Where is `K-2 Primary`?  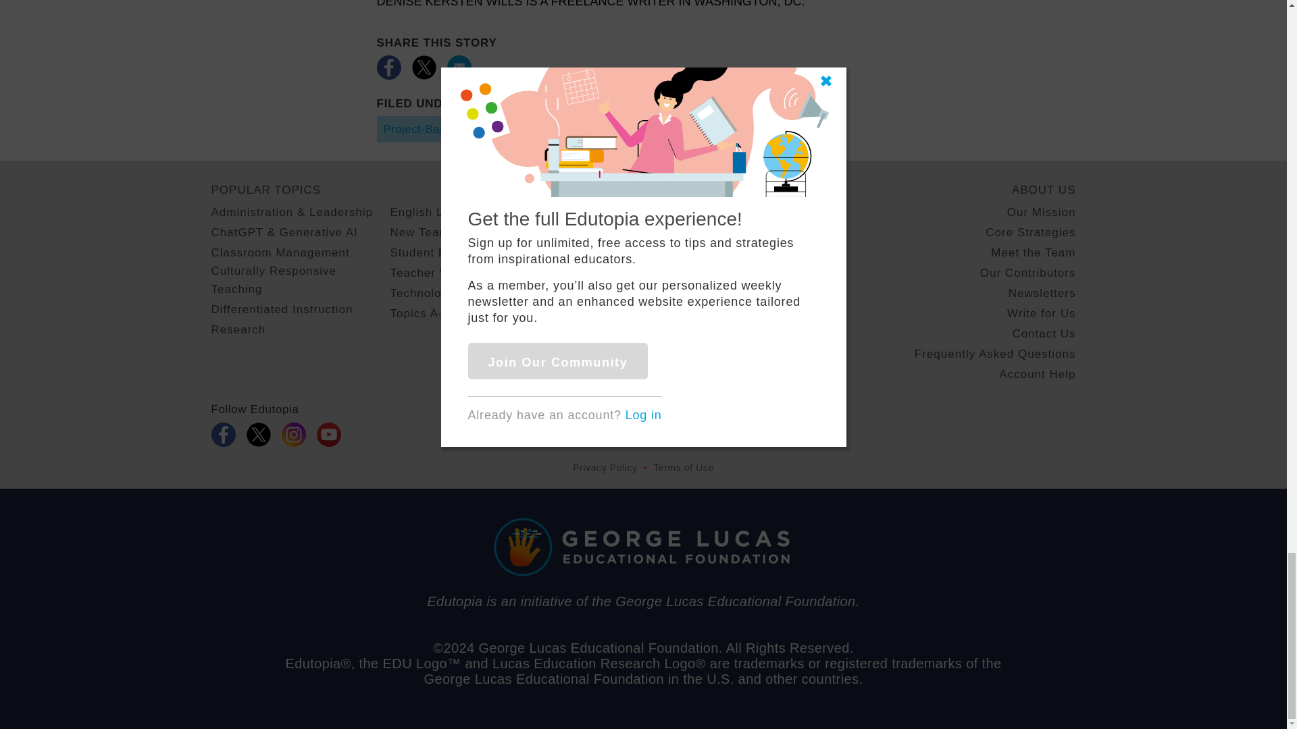
K-2 Primary is located at coordinates (725, 232).